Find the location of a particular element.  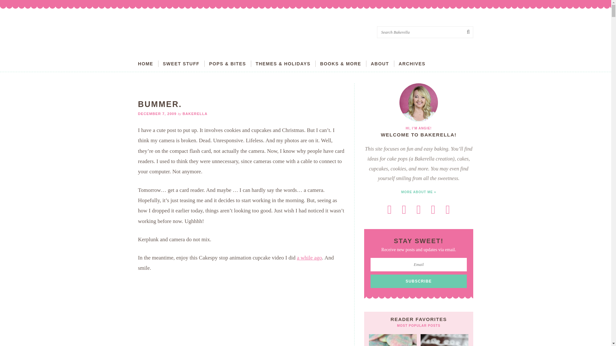

Instagram is located at coordinates (448, 210).